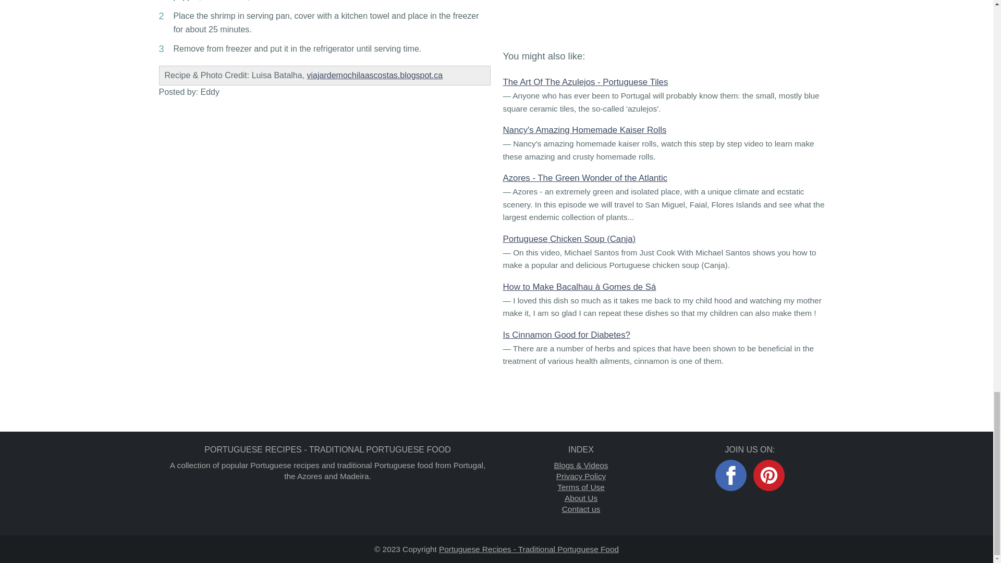 The height and width of the screenshot is (563, 1001). Describe the element at coordinates (581, 498) in the screenshot. I see `About Us` at that location.